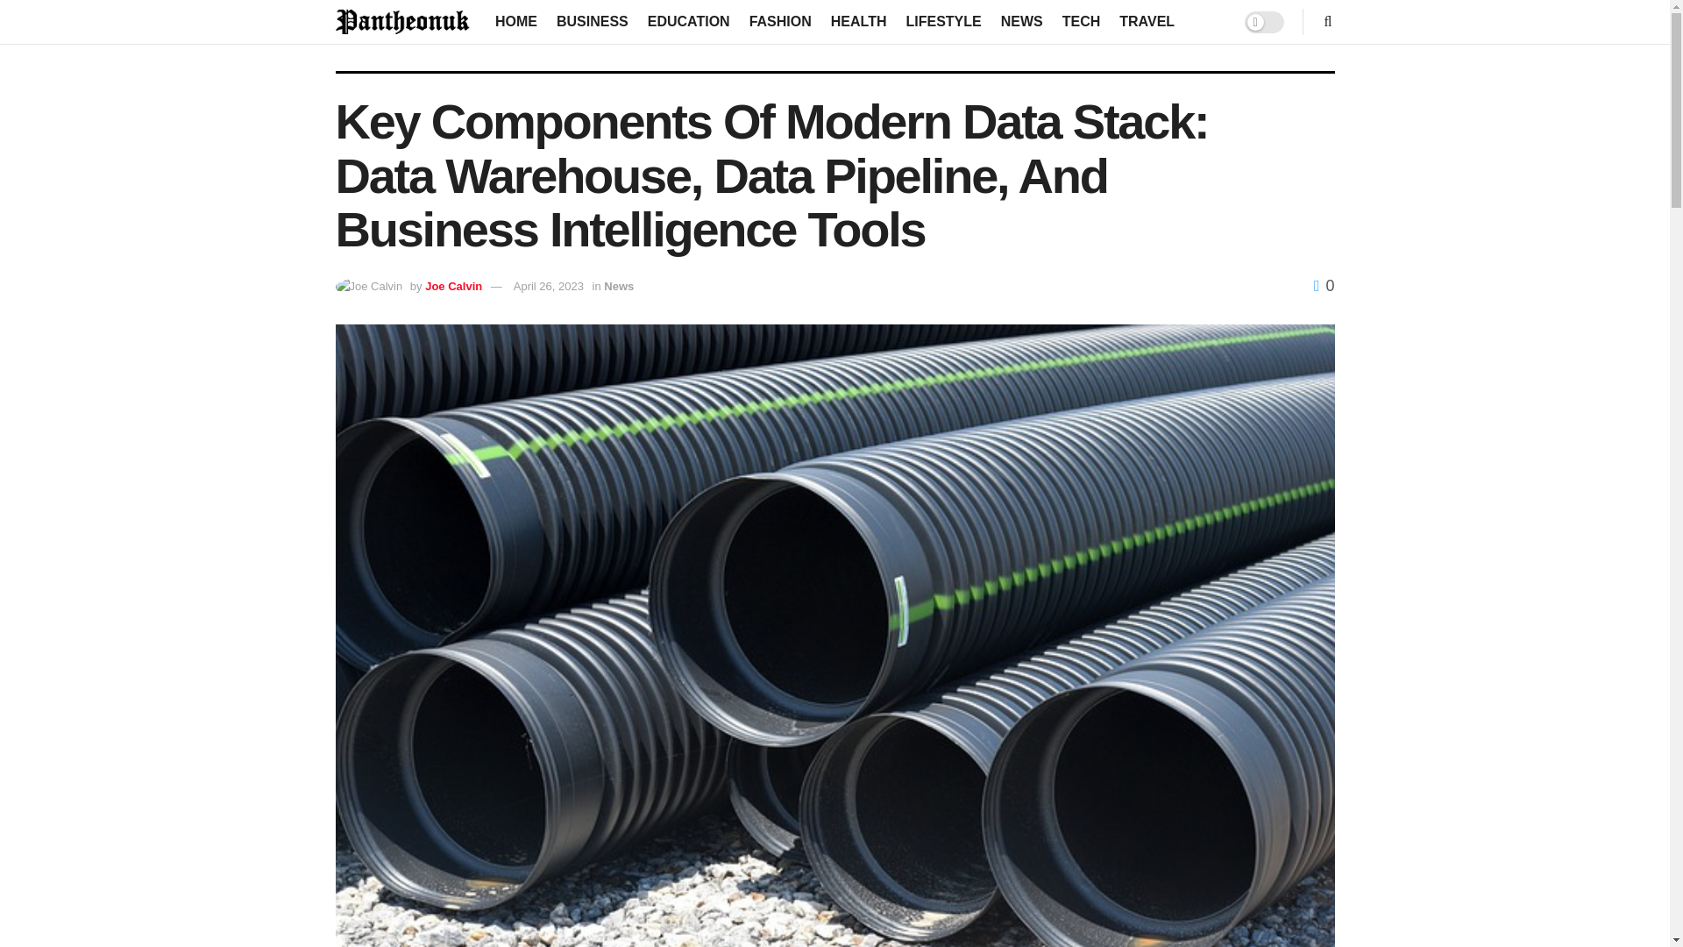 The width and height of the screenshot is (1683, 947). I want to click on EDUCATION, so click(689, 21).